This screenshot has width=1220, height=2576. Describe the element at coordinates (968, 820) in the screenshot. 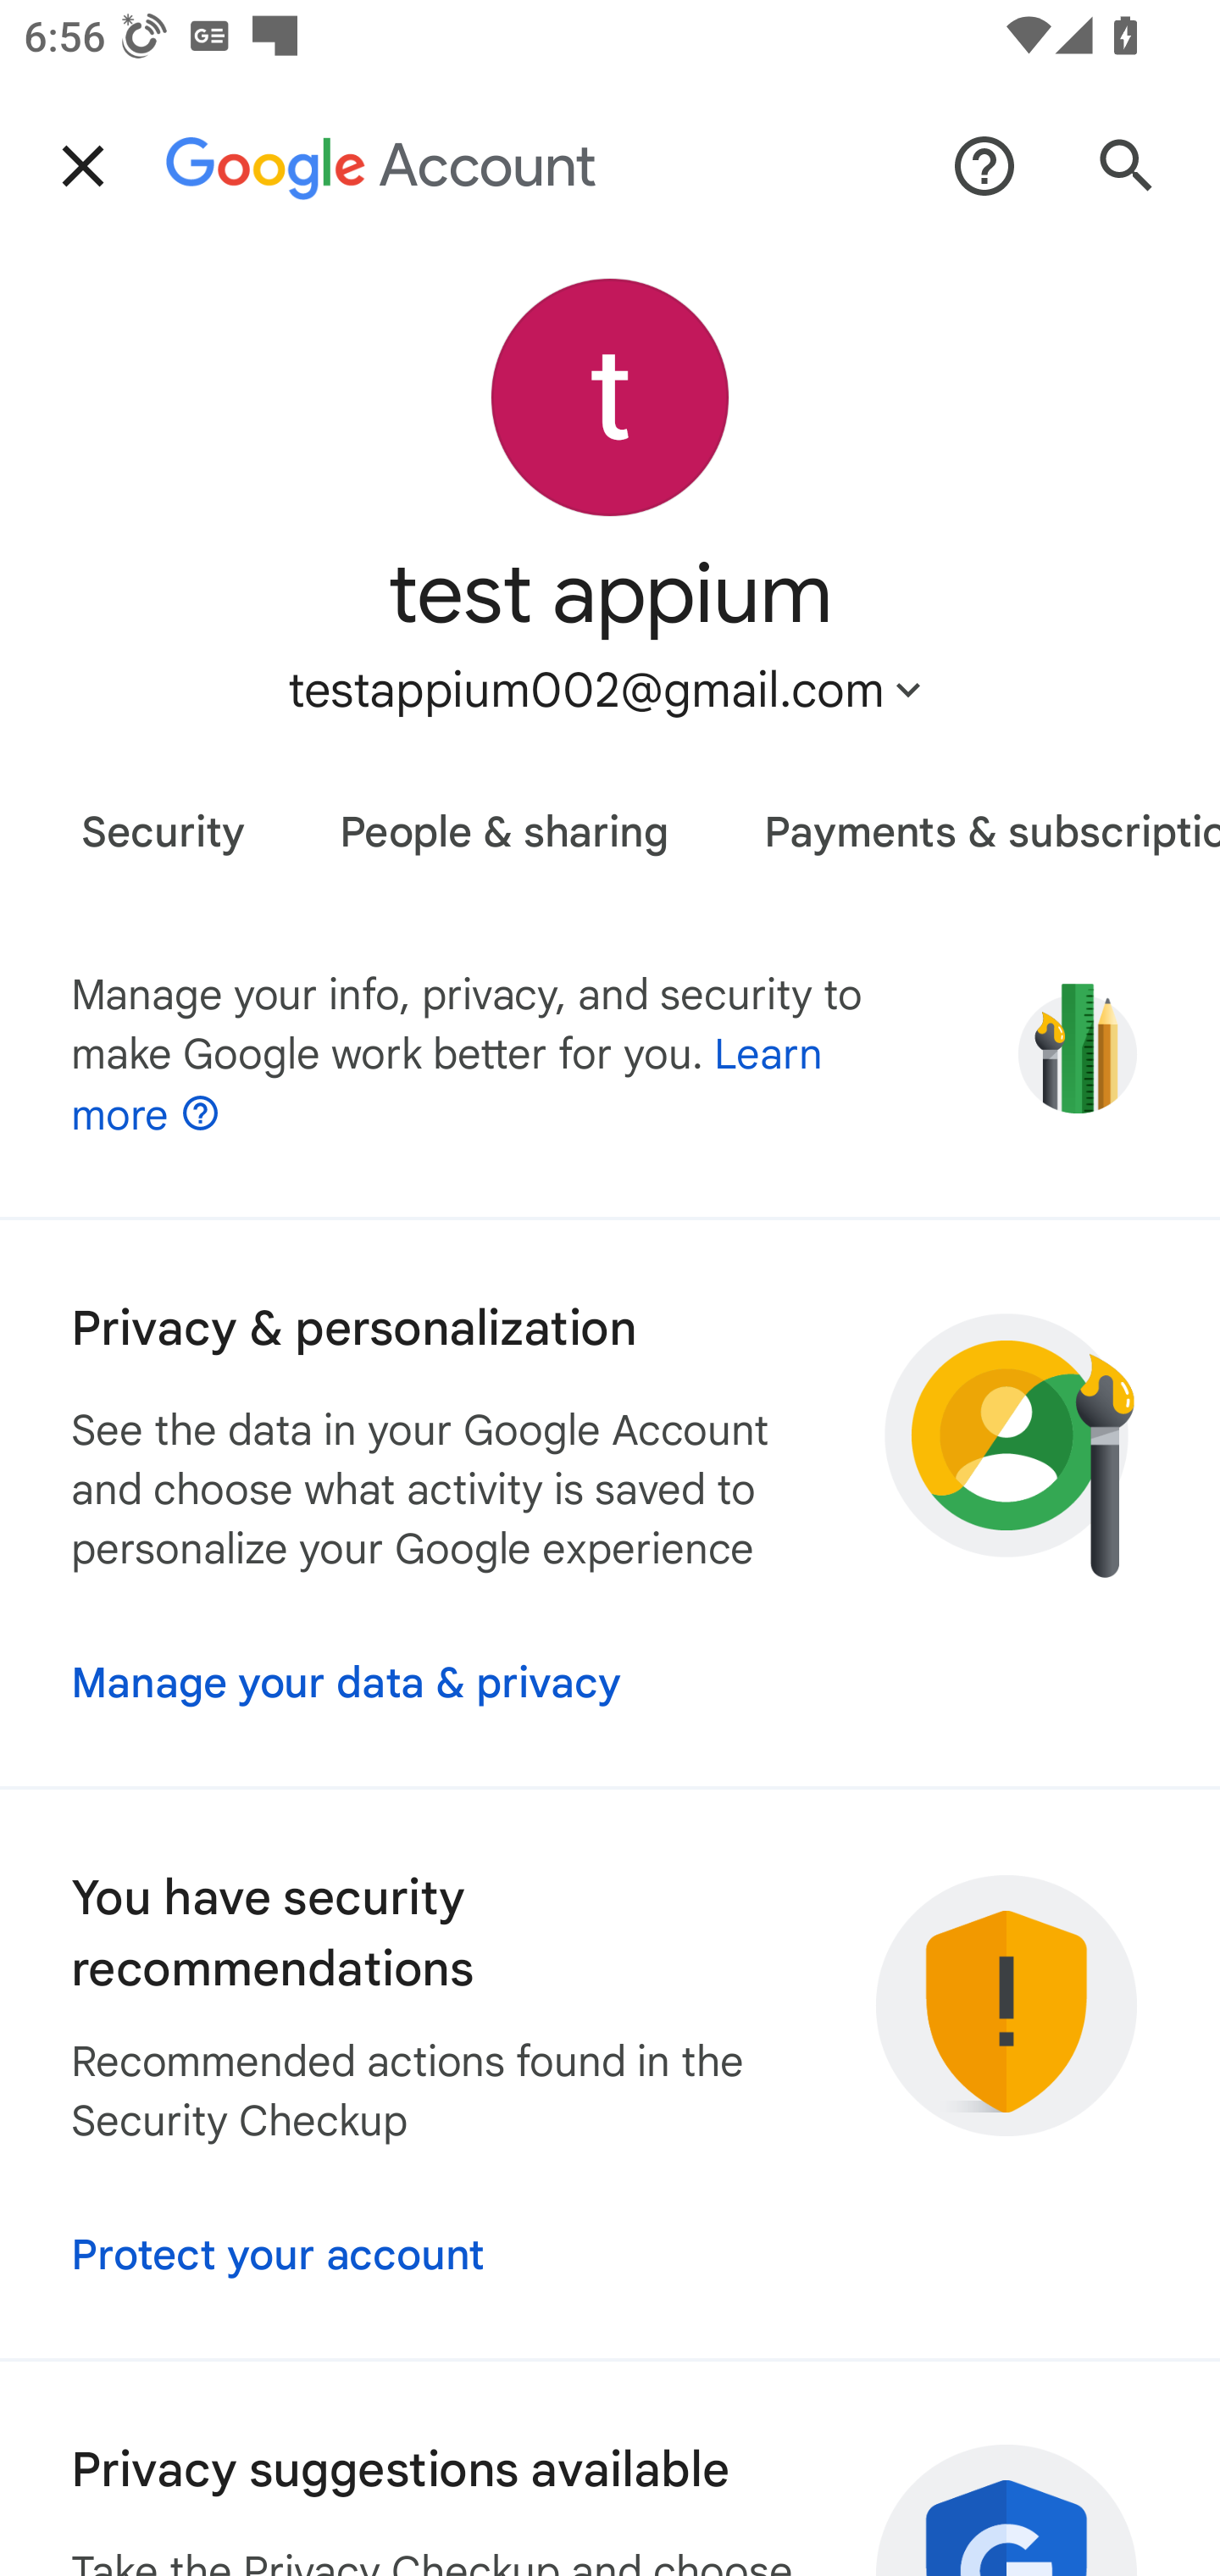

I see `Payments & subscriptions` at that location.